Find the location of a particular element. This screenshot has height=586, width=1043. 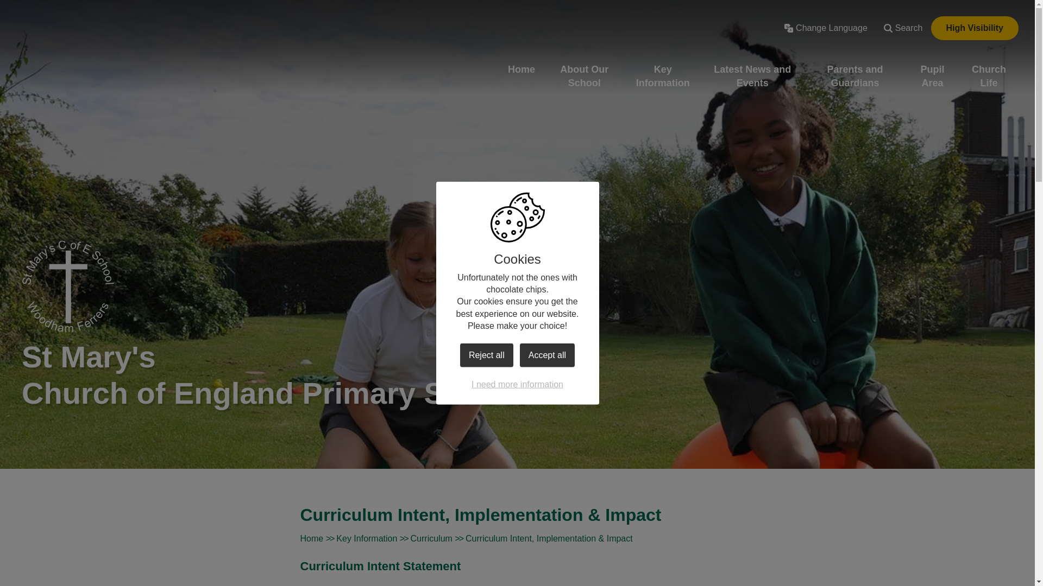

Home is located at coordinates (521, 69).